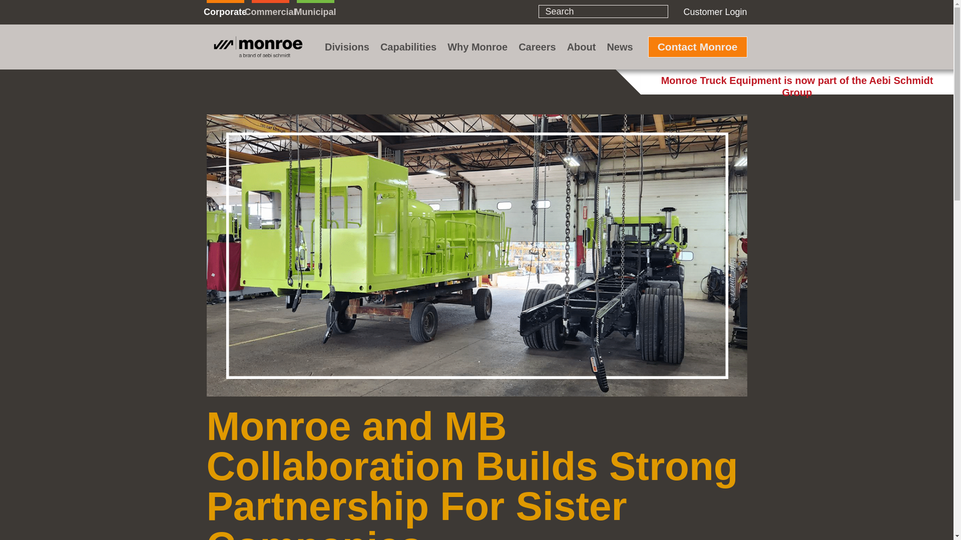 Image resolution: width=961 pixels, height=540 pixels. Describe the element at coordinates (477, 47) in the screenshot. I see `Why Monroe` at that location.